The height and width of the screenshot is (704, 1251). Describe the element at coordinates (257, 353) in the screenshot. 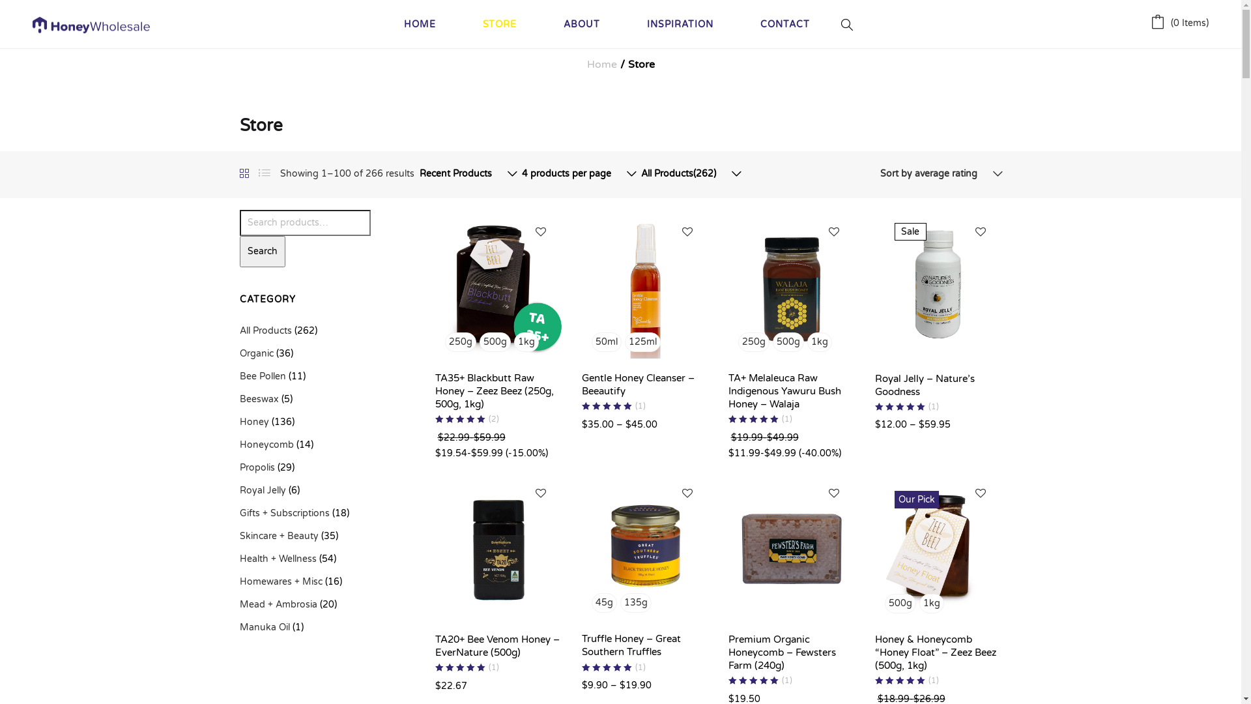

I see `Organic` at that location.